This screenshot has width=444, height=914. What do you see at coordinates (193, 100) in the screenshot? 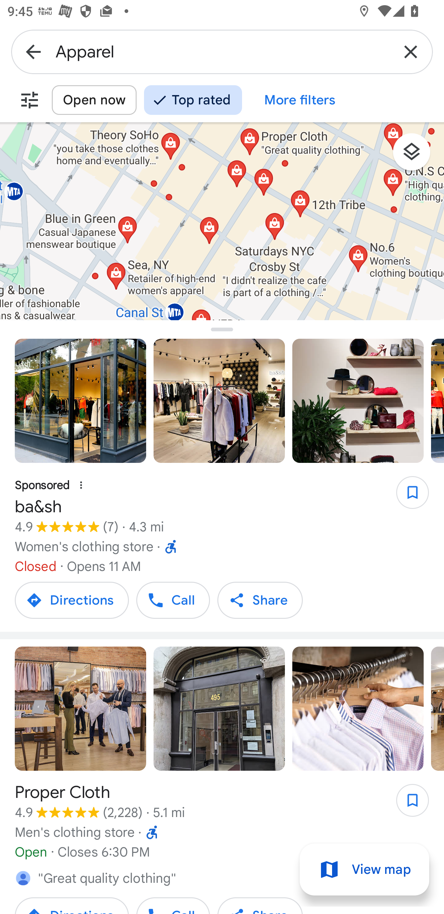
I see `Top rated Top rated Top rated` at bounding box center [193, 100].